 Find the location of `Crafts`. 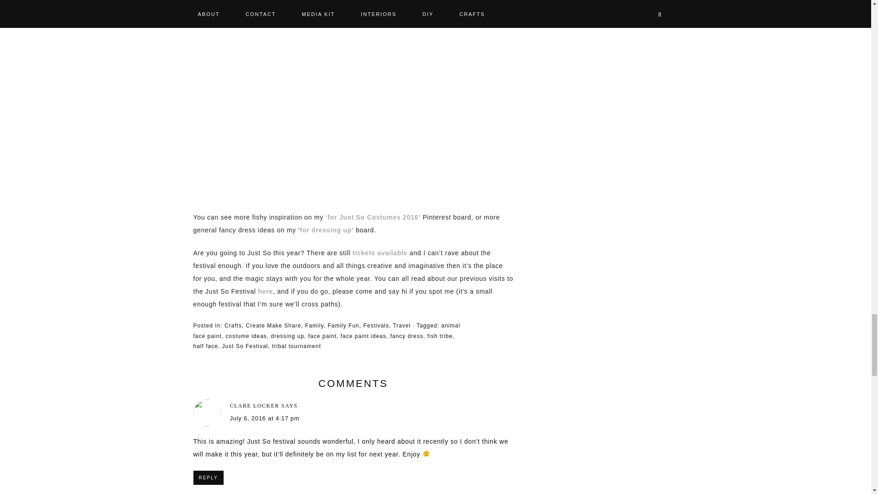

Crafts is located at coordinates (233, 326).